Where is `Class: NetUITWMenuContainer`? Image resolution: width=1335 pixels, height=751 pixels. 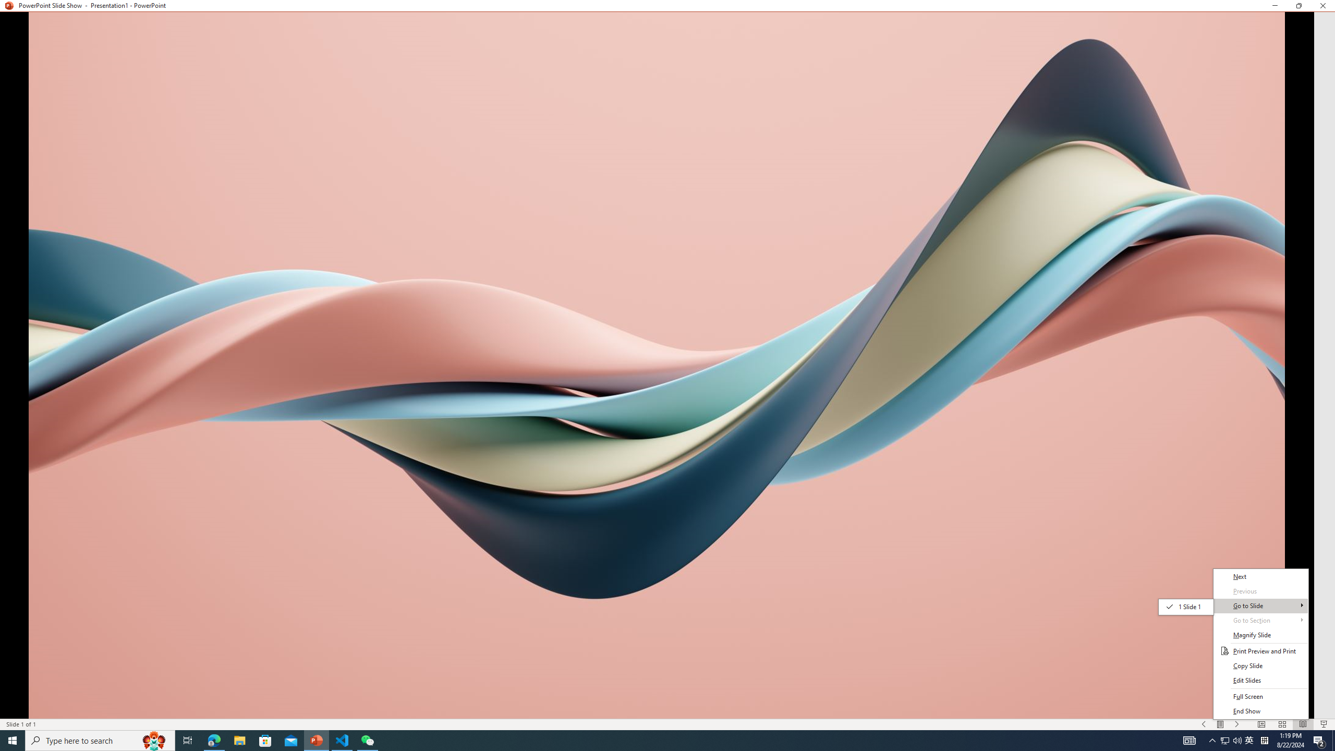
Class: NetUITWMenuContainer is located at coordinates (1261, 621).